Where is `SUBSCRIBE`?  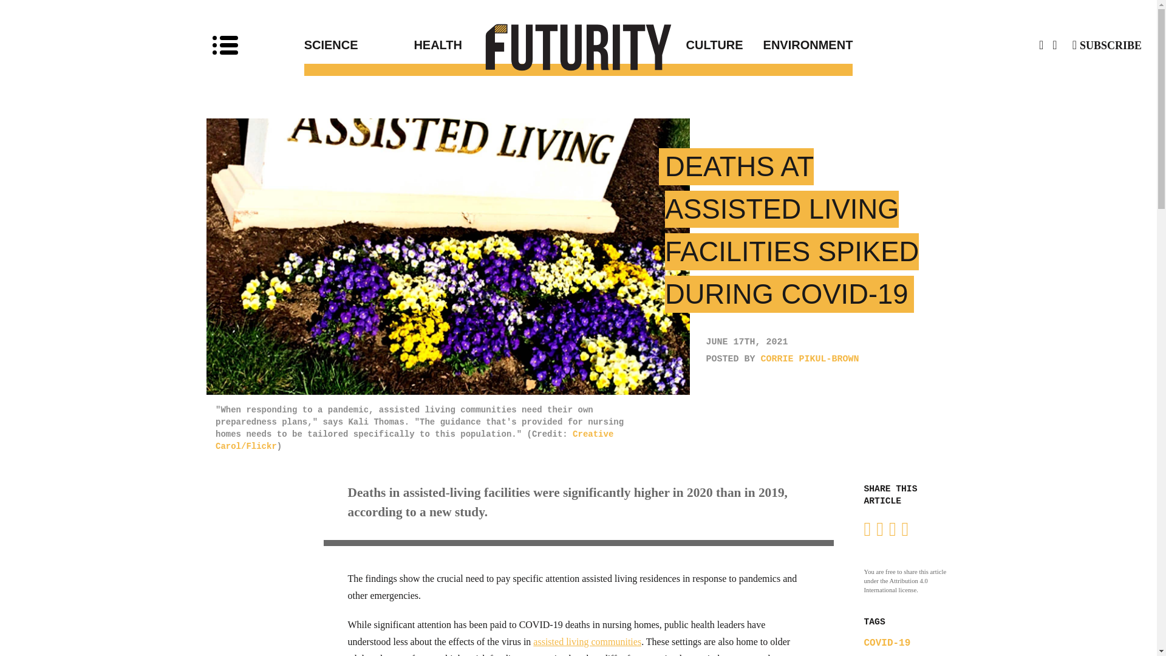 SUBSCRIBE is located at coordinates (1106, 45).